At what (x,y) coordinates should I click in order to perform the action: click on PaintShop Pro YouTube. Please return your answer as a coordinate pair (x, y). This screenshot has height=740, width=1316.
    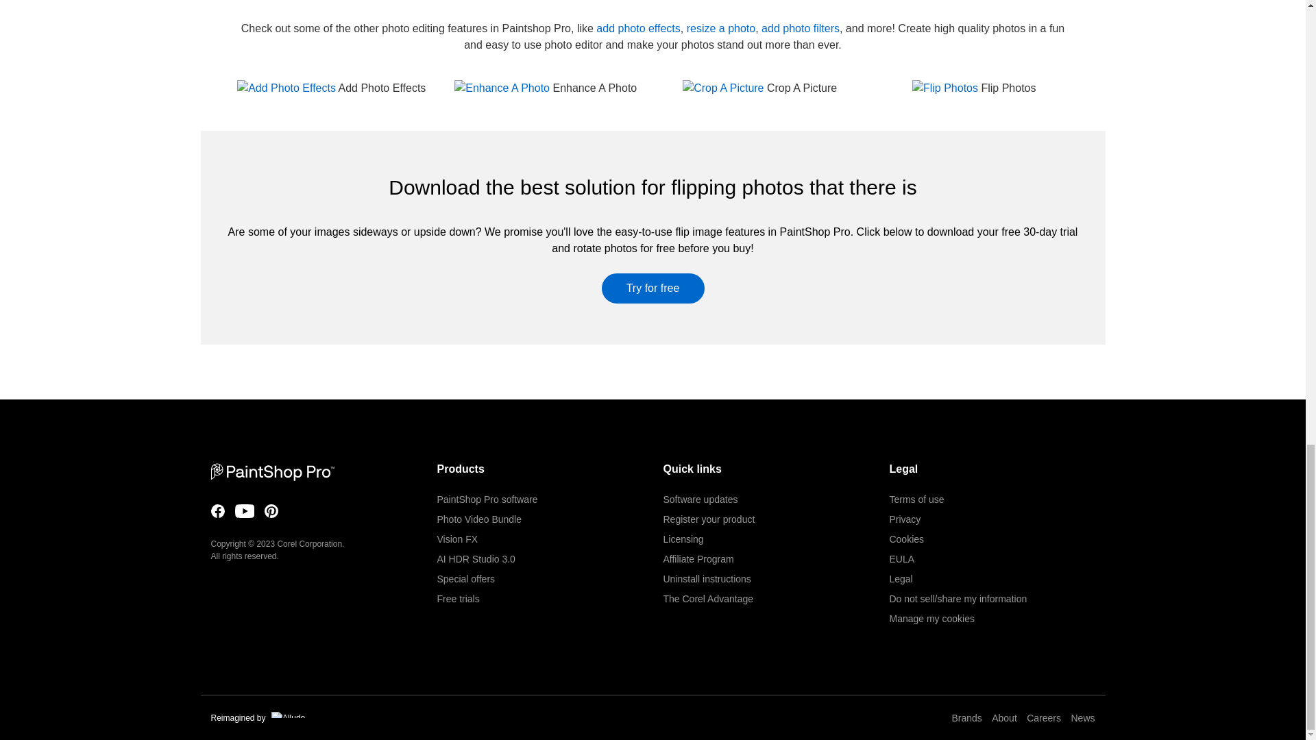
    Looking at the image, I should click on (244, 511).